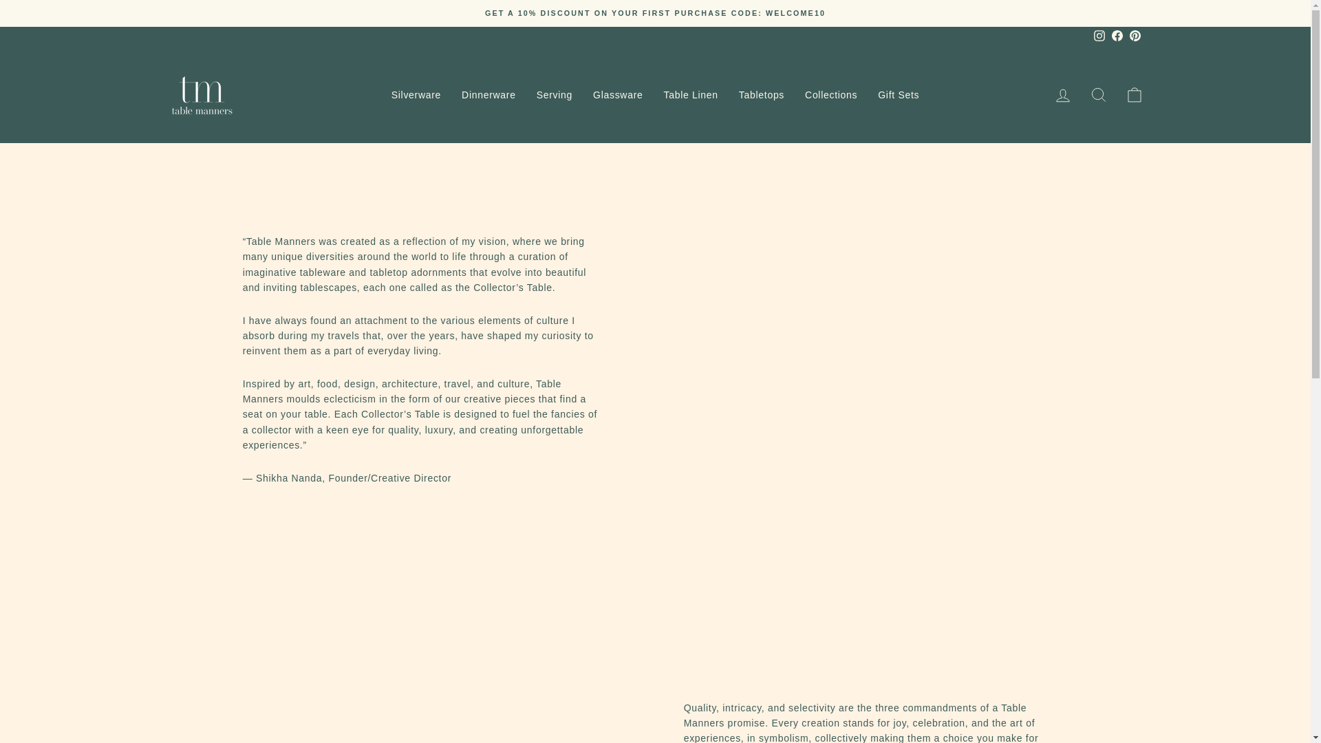 This screenshot has height=743, width=1321. I want to click on Table Manners on Facebook, so click(1116, 36).